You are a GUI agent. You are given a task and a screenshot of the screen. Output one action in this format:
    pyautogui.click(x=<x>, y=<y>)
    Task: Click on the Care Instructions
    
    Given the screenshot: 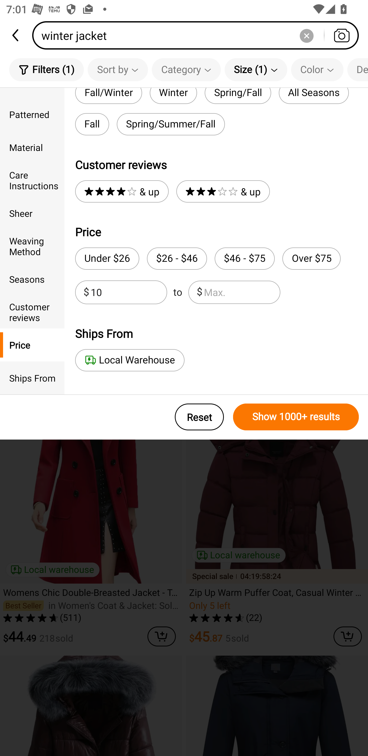 What is the action you would take?
    pyautogui.click(x=32, y=180)
    